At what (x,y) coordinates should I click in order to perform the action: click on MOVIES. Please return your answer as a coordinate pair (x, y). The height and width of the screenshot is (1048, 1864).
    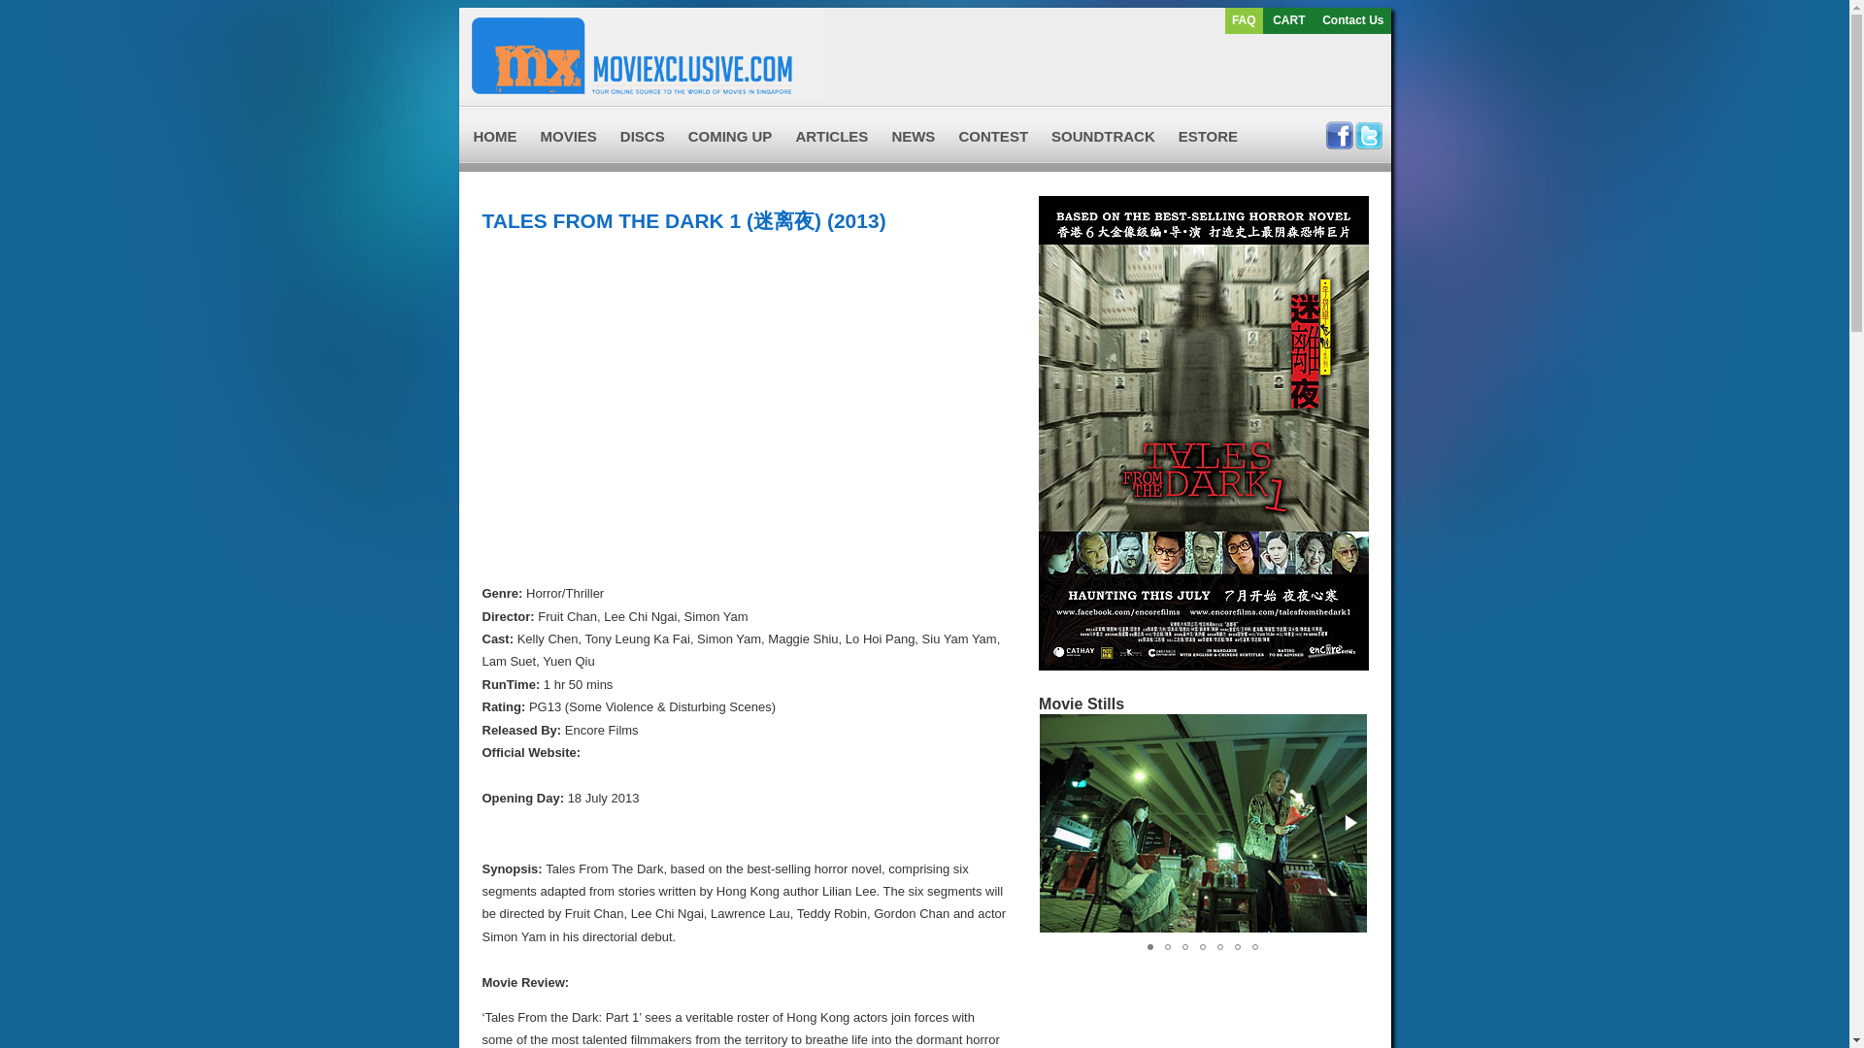
    Looking at the image, I should click on (567, 135).